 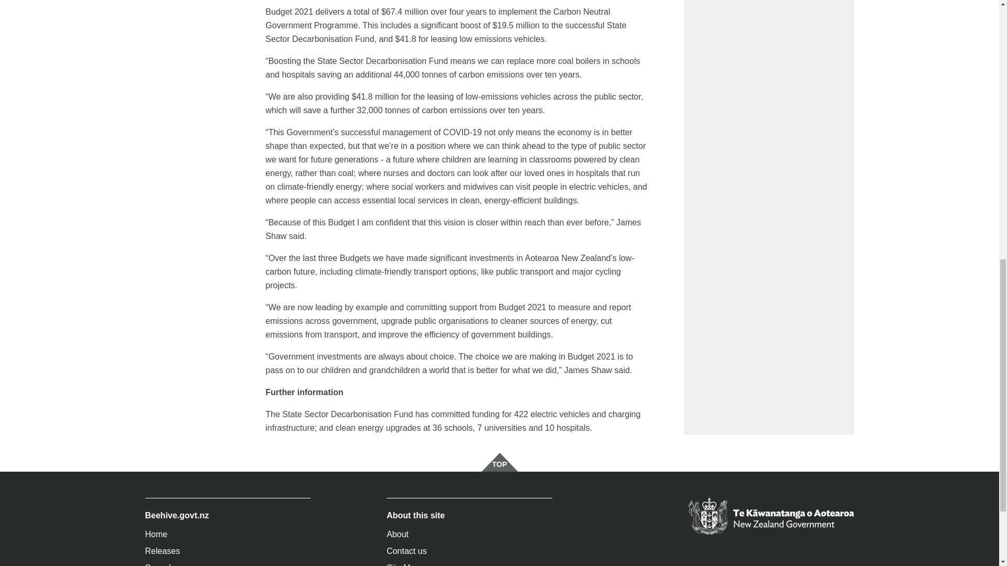 What do you see at coordinates (469, 551) in the screenshot?
I see `Contact us` at bounding box center [469, 551].